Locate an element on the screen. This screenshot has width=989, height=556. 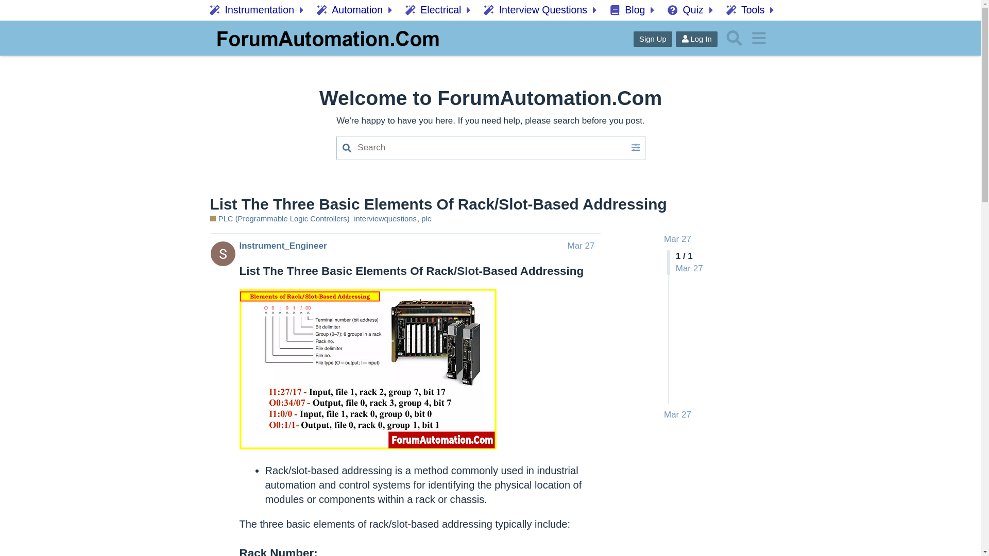
Blog is located at coordinates (634, 10).